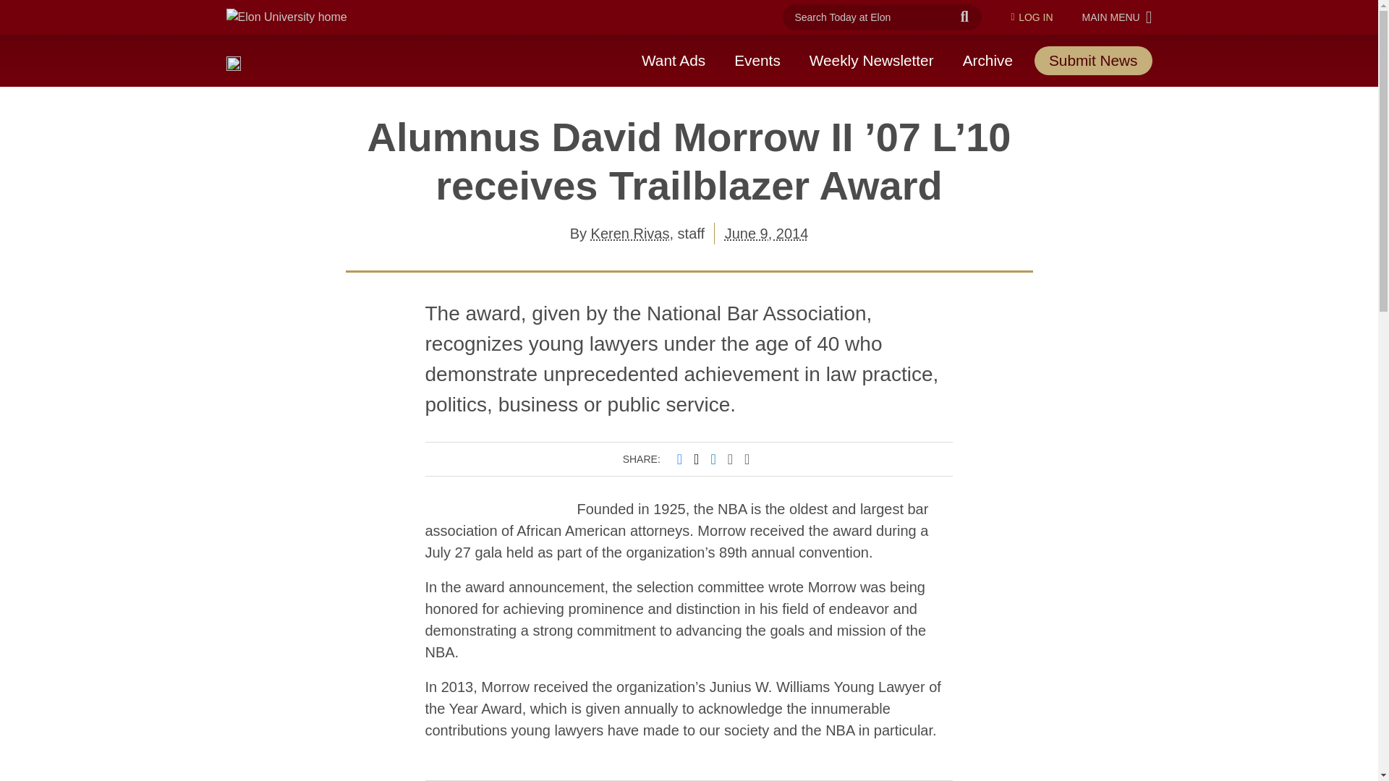 The height and width of the screenshot is (781, 1389). I want to click on Want Ads, so click(630, 233).